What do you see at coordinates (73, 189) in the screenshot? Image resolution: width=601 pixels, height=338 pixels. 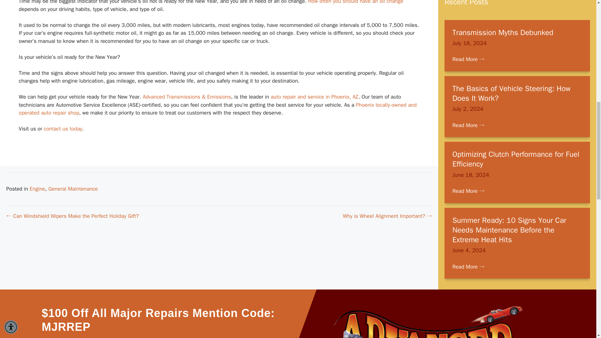 I see `General Maintenance` at bounding box center [73, 189].